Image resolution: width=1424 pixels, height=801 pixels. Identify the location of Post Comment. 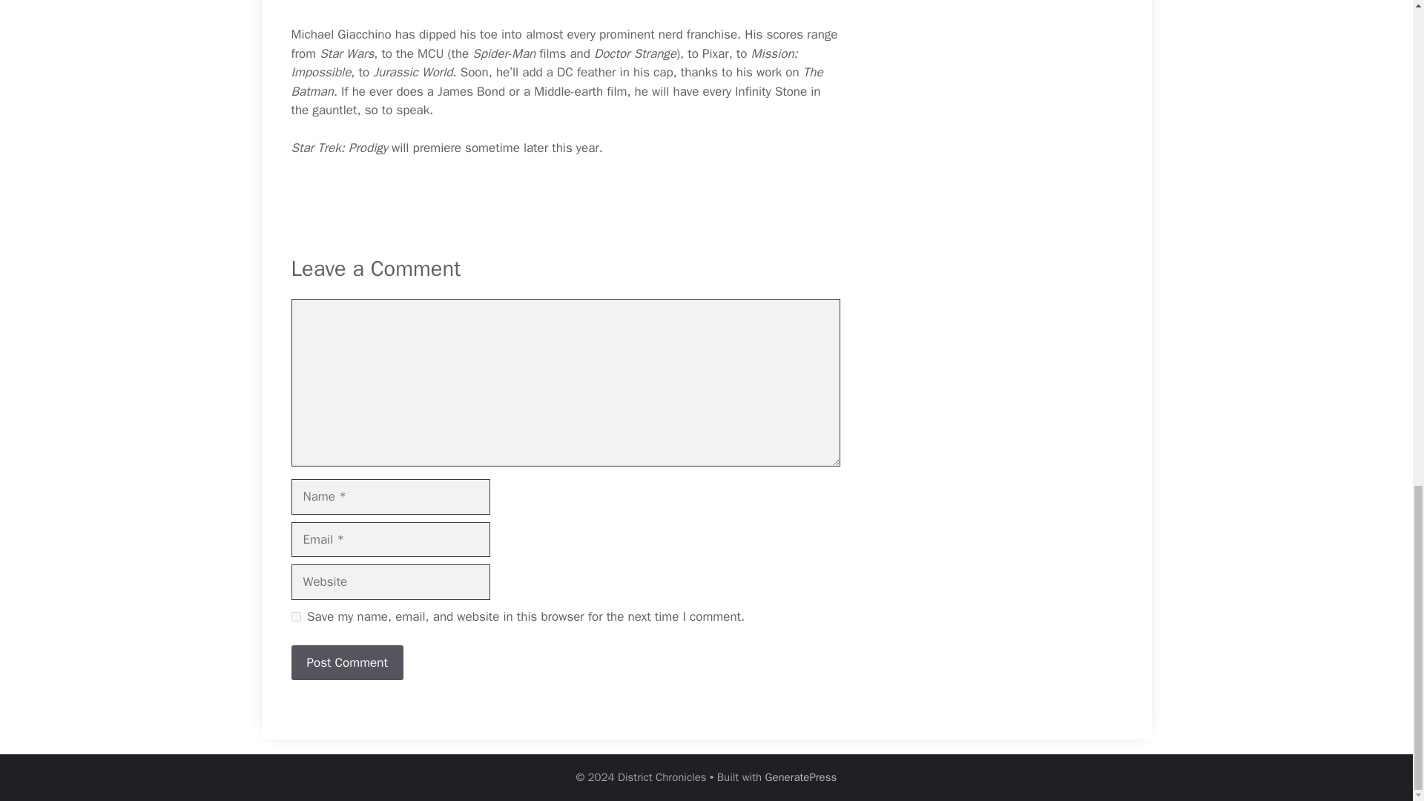
(346, 663).